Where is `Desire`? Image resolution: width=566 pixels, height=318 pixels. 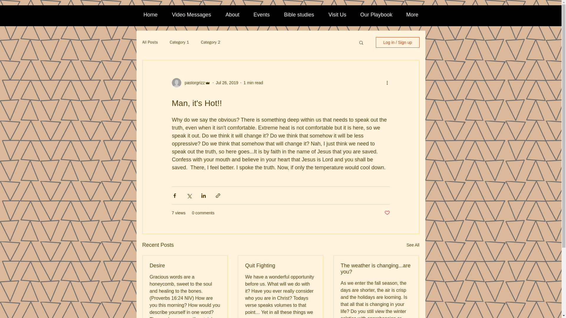 Desire is located at coordinates (185, 266).